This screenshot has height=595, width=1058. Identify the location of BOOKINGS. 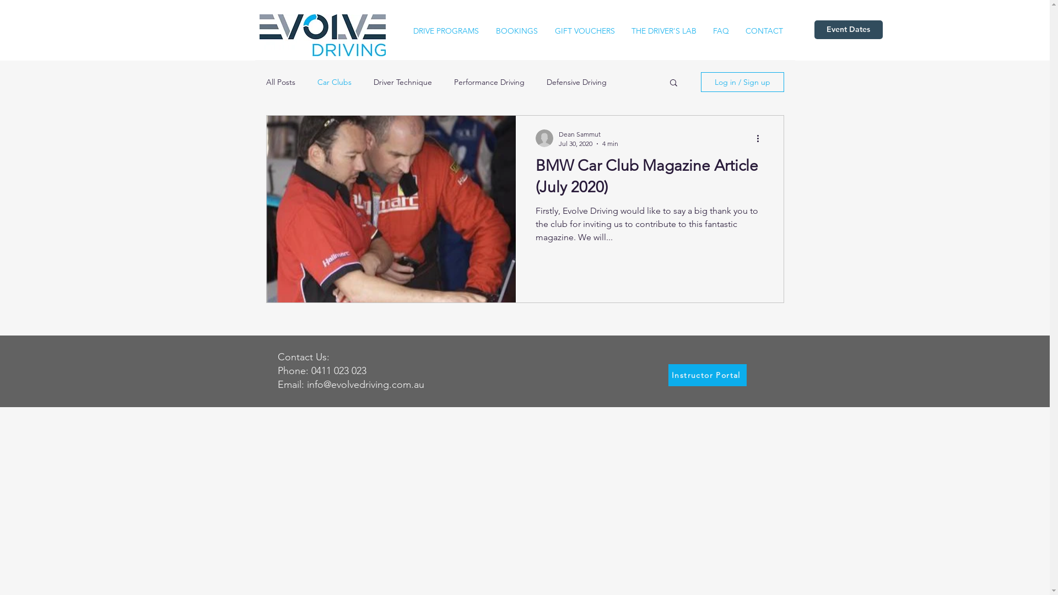
(517, 31).